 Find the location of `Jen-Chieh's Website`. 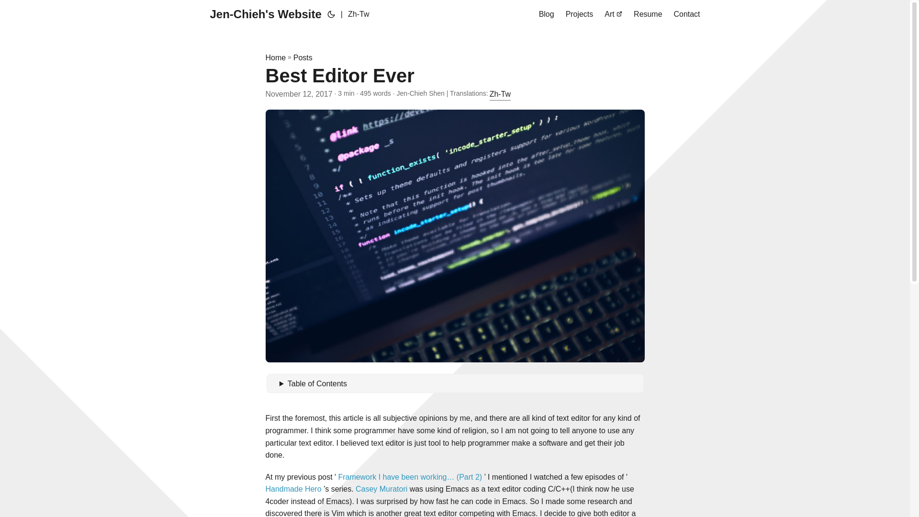

Jen-Chieh's Website is located at coordinates (265, 14).